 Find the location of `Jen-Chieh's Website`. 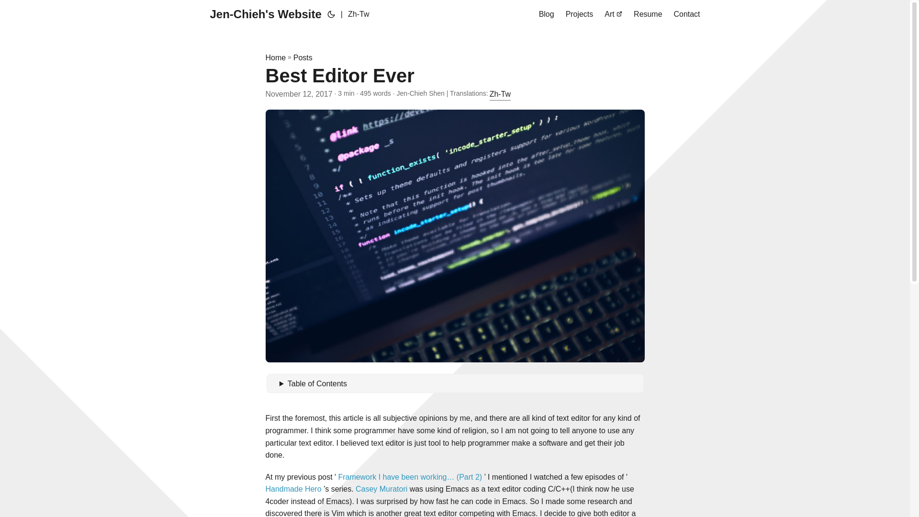

Jen-Chieh's Website is located at coordinates (265, 14).